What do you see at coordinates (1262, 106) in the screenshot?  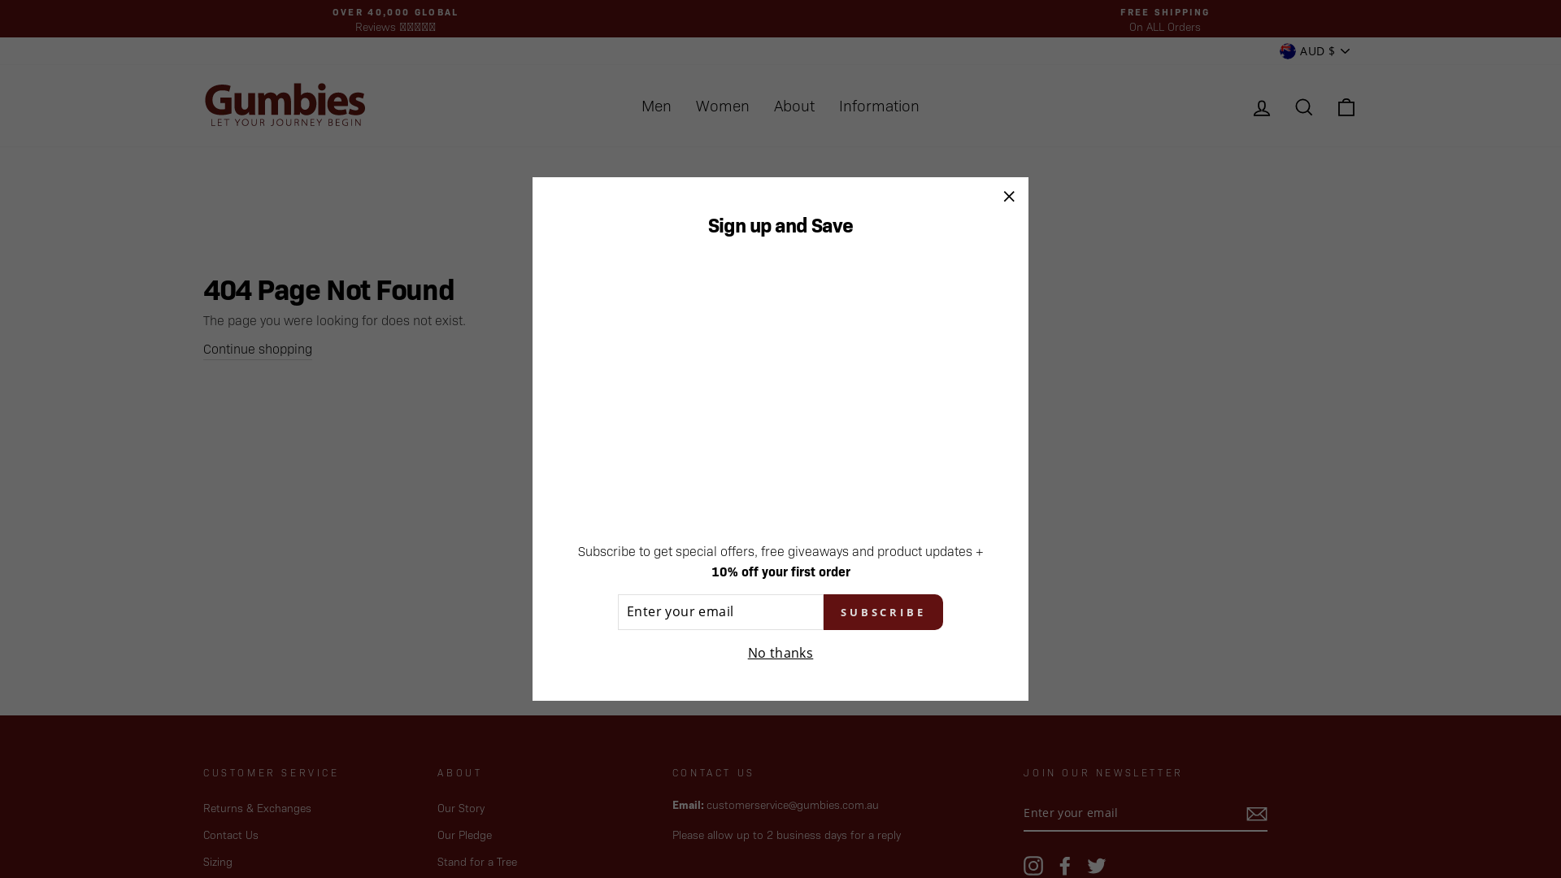 I see `Log in` at bounding box center [1262, 106].